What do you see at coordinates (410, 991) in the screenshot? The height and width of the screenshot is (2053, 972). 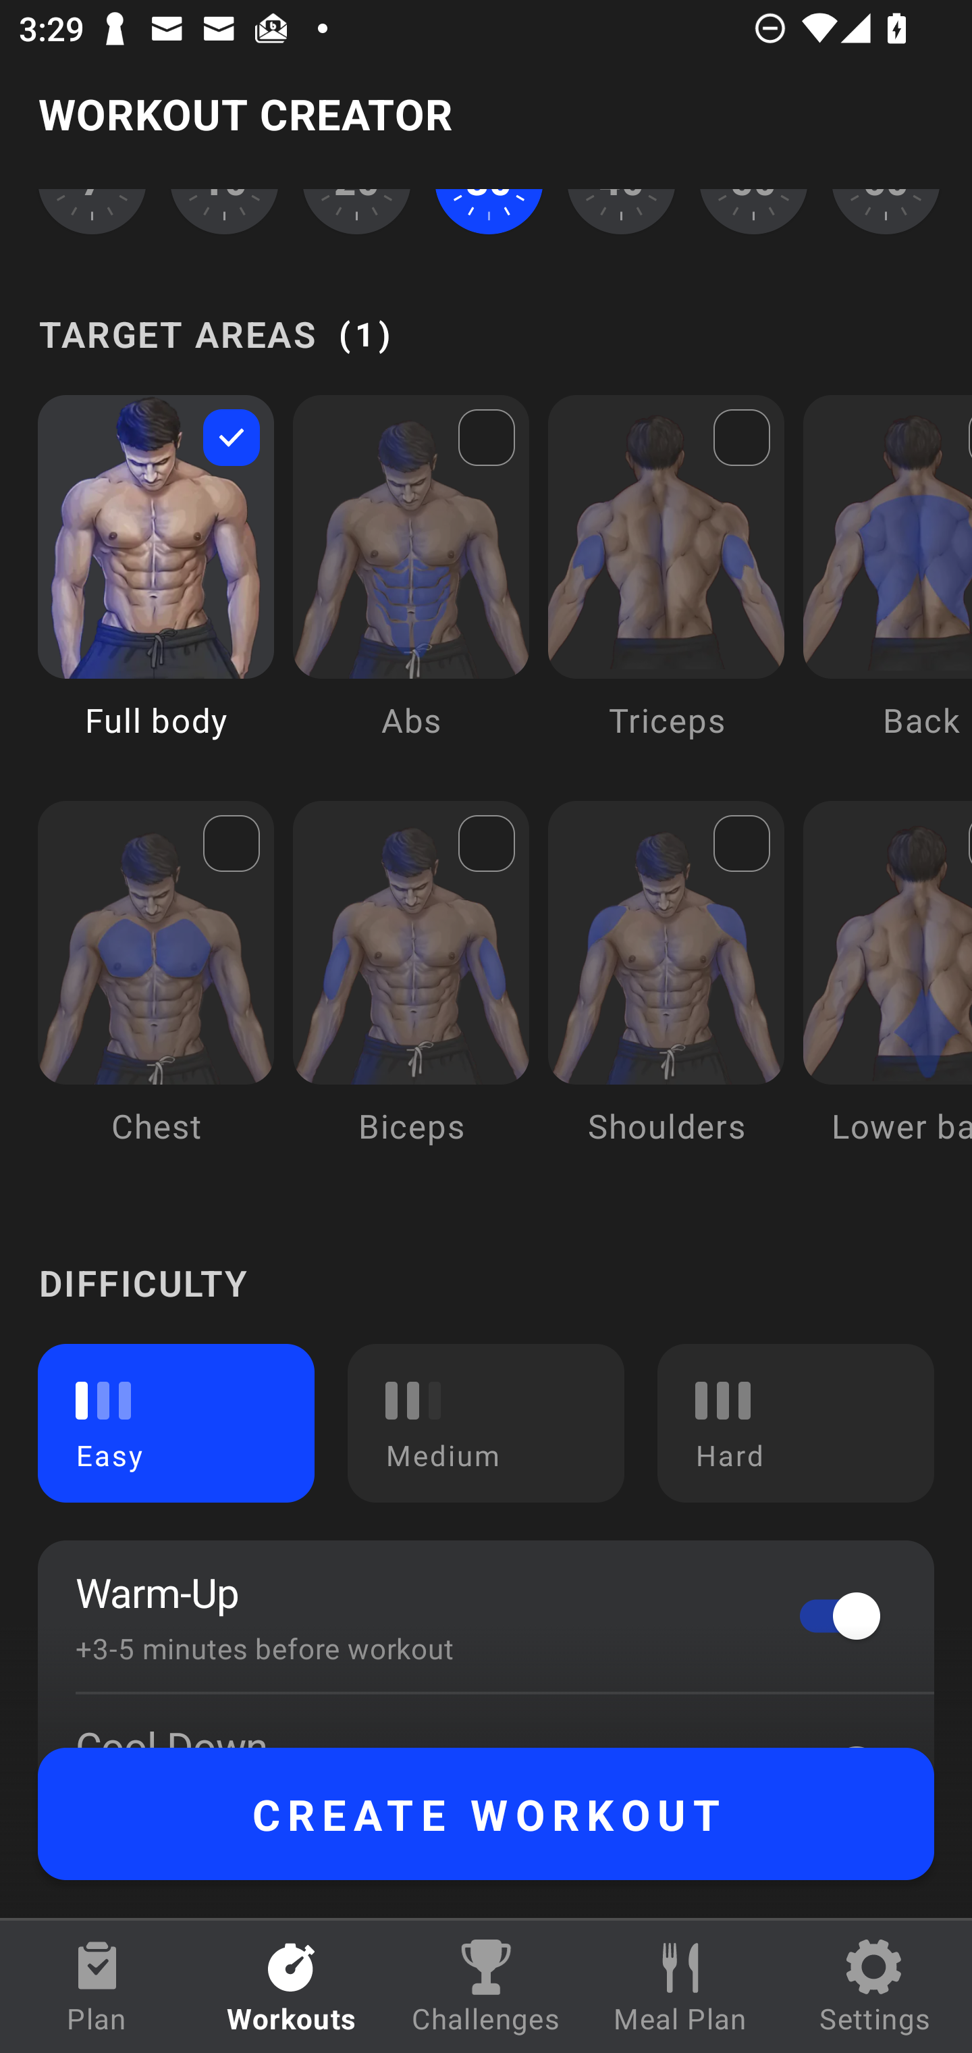 I see `Biceps` at bounding box center [410, 991].